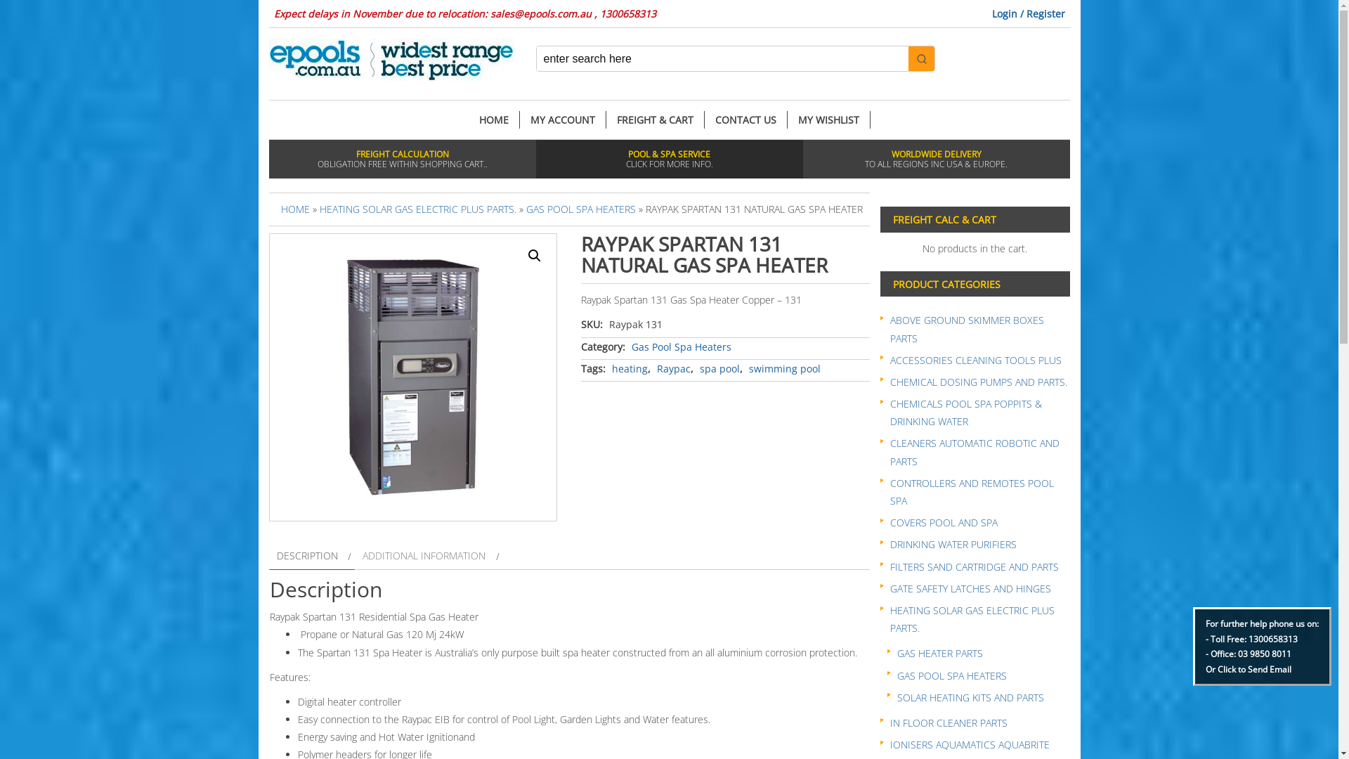 This screenshot has width=1349, height=759. Describe the element at coordinates (951, 676) in the screenshot. I see `GAS POOL SPA HEATERS` at that location.